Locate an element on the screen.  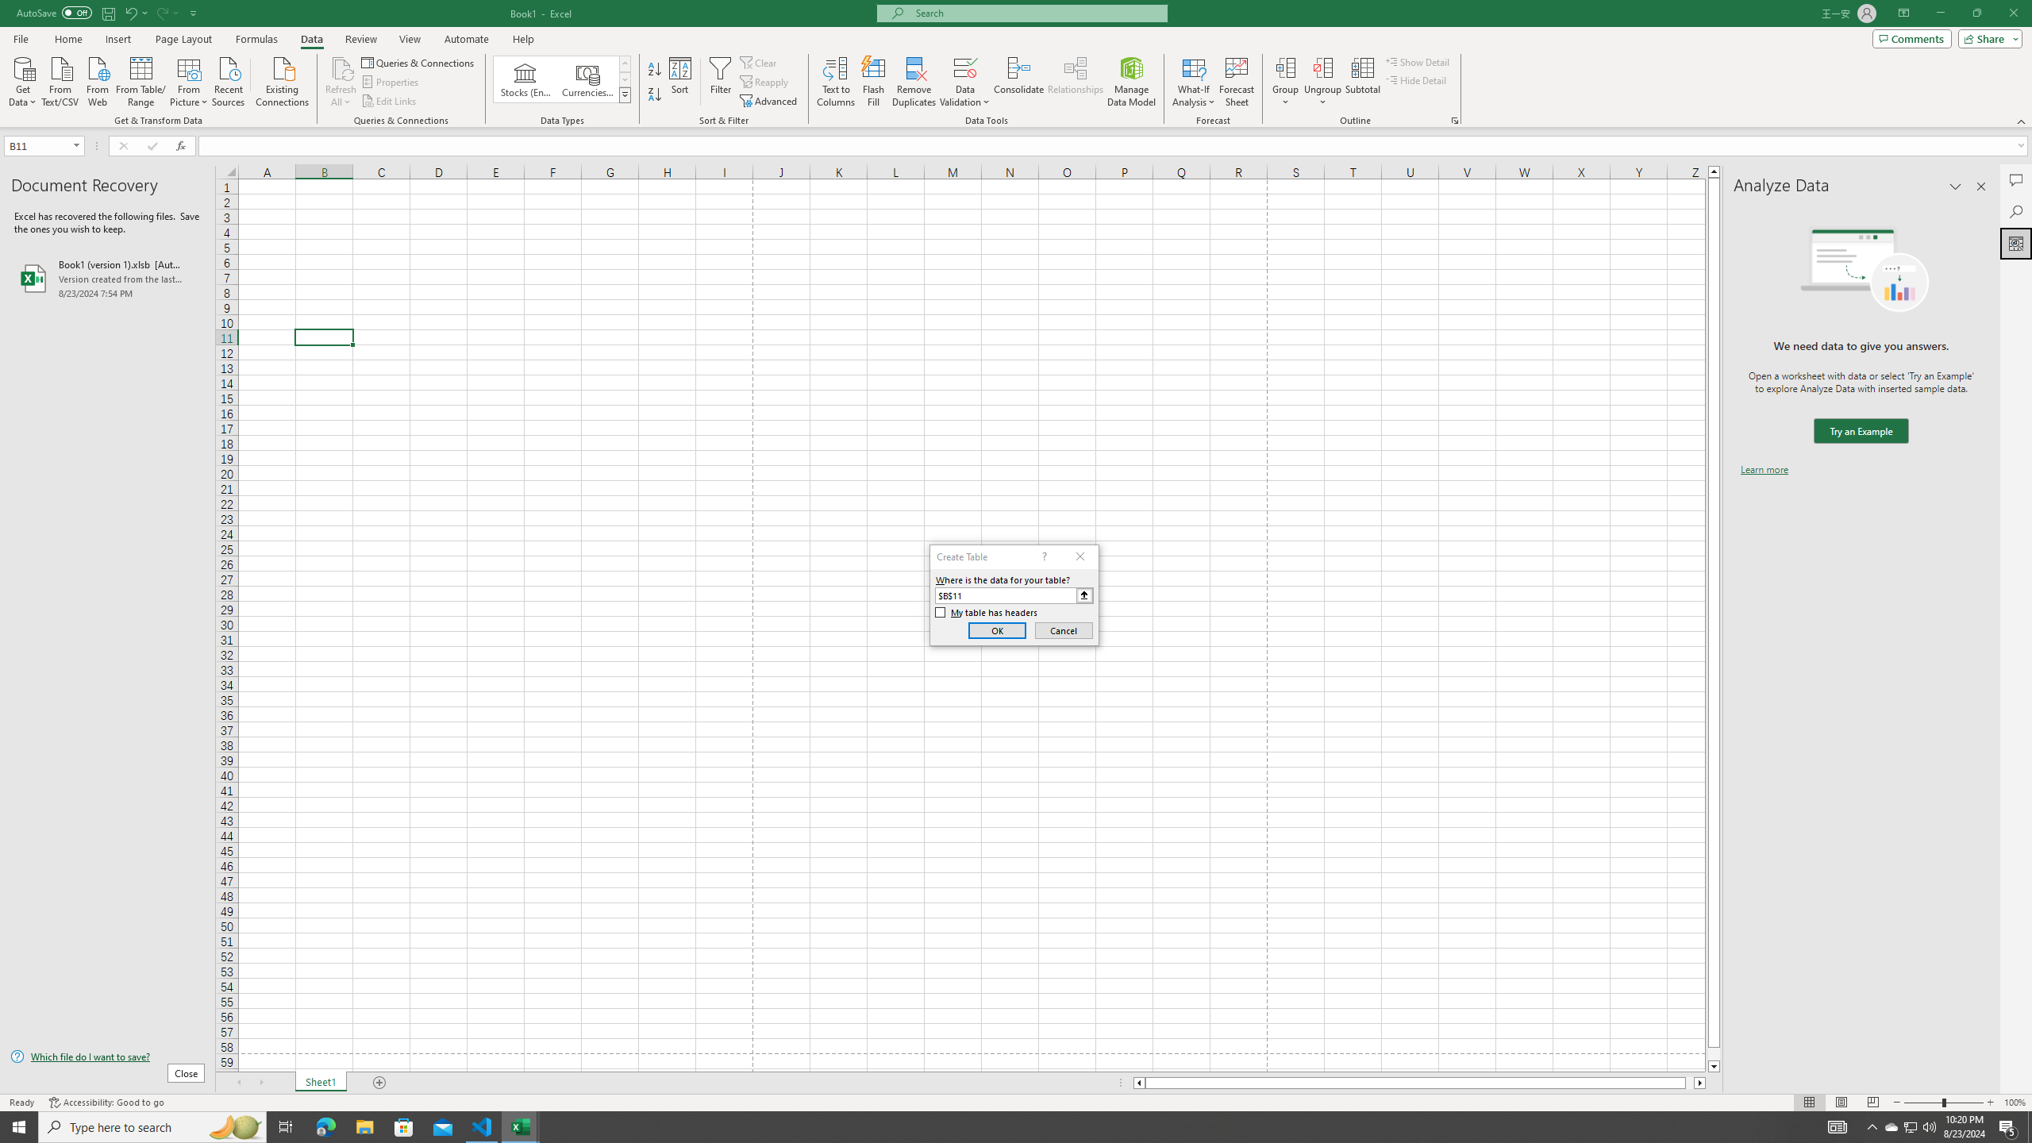
Zoom In is located at coordinates (1990, 1103).